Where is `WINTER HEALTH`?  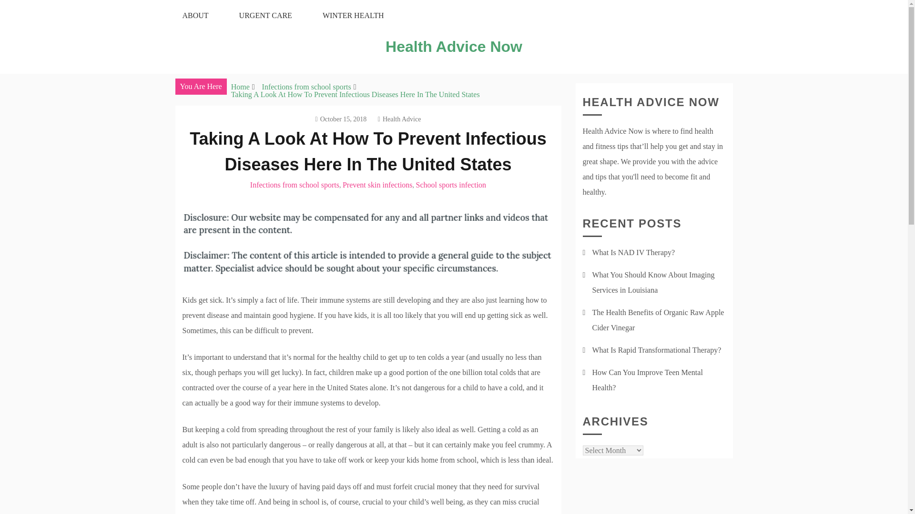 WINTER HEALTH is located at coordinates (353, 15).